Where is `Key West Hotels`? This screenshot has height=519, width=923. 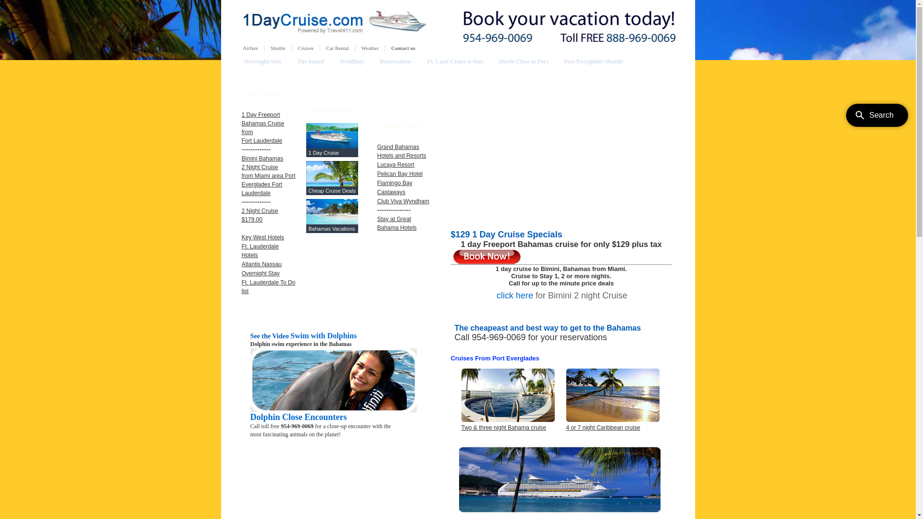
Key West Hotels is located at coordinates (262, 237).